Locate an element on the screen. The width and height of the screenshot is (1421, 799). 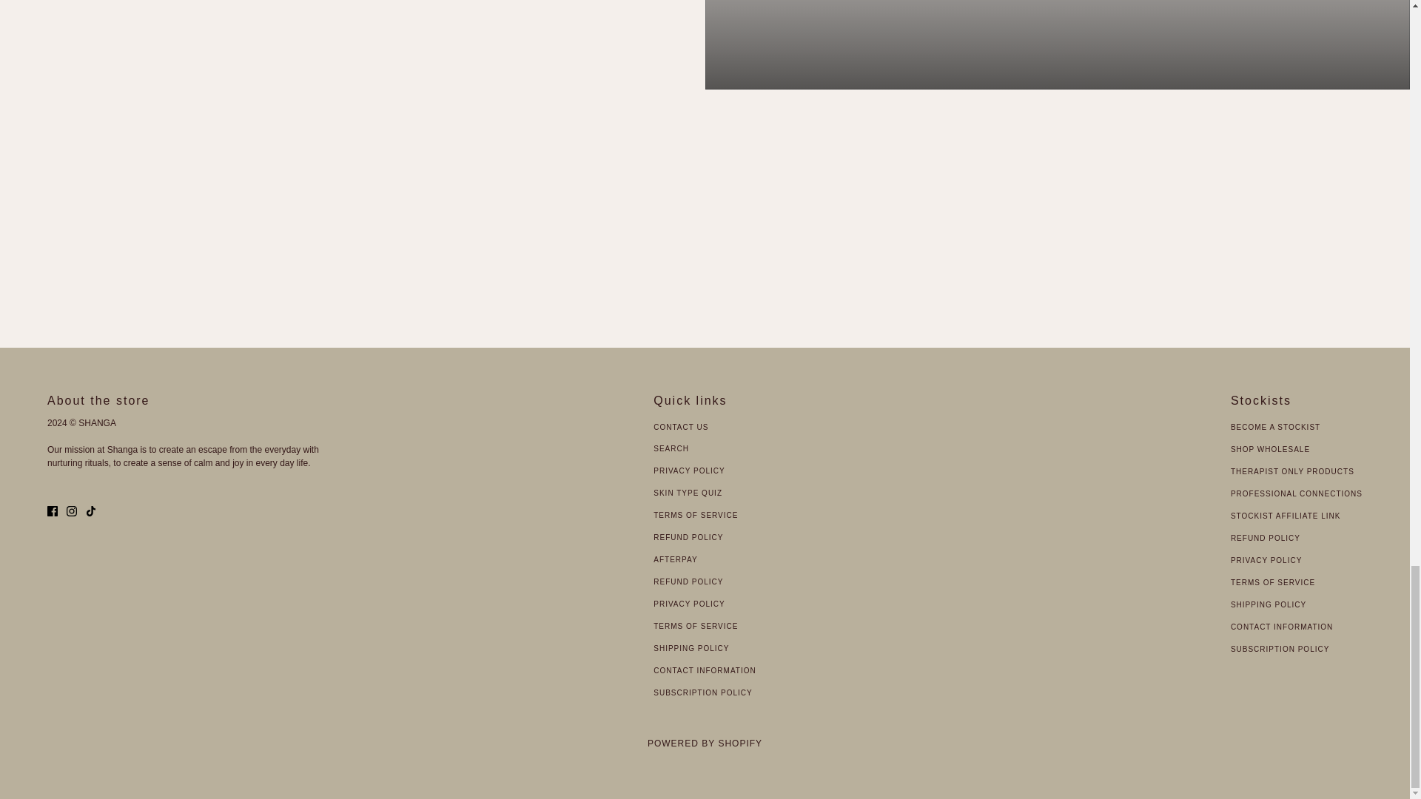
Shop Wholesale is located at coordinates (1270, 449).